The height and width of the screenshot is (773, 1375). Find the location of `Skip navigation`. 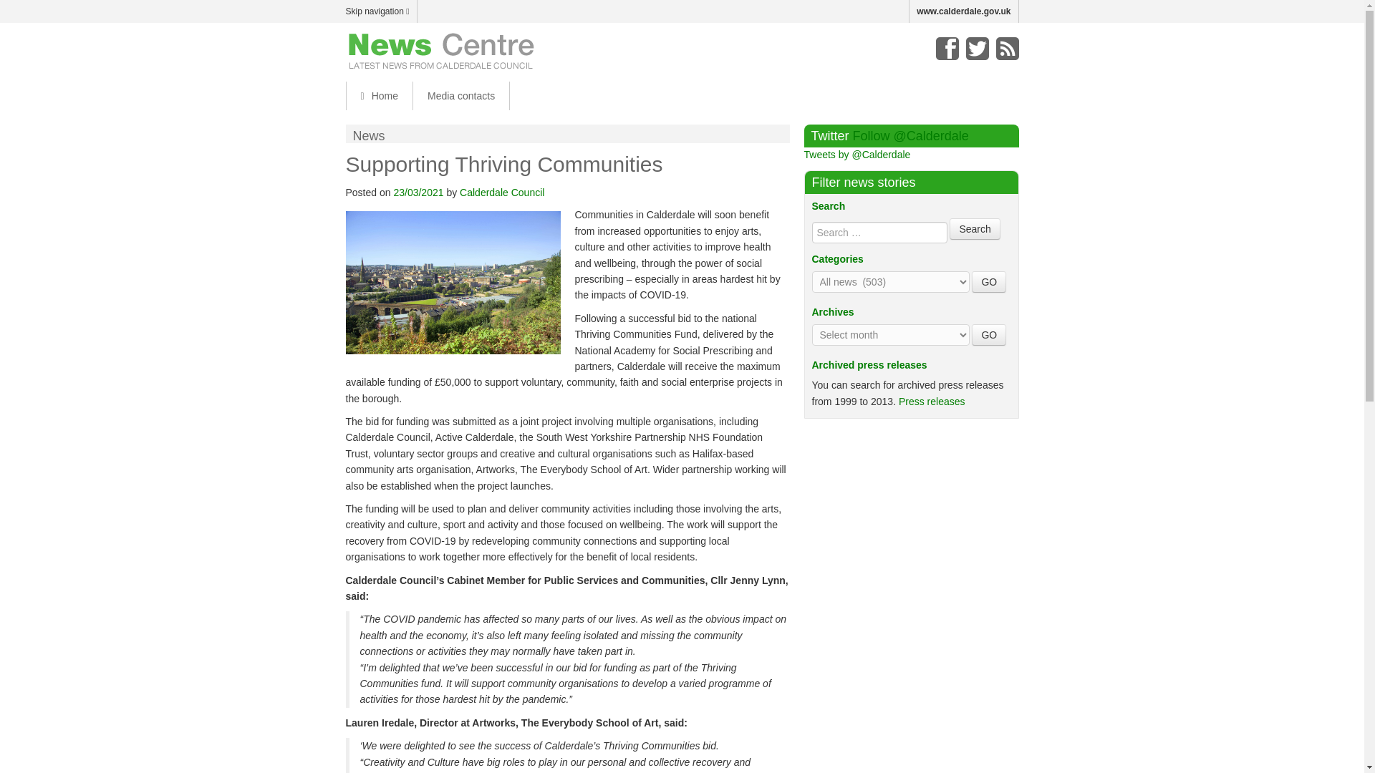

Skip navigation is located at coordinates (380, 11).